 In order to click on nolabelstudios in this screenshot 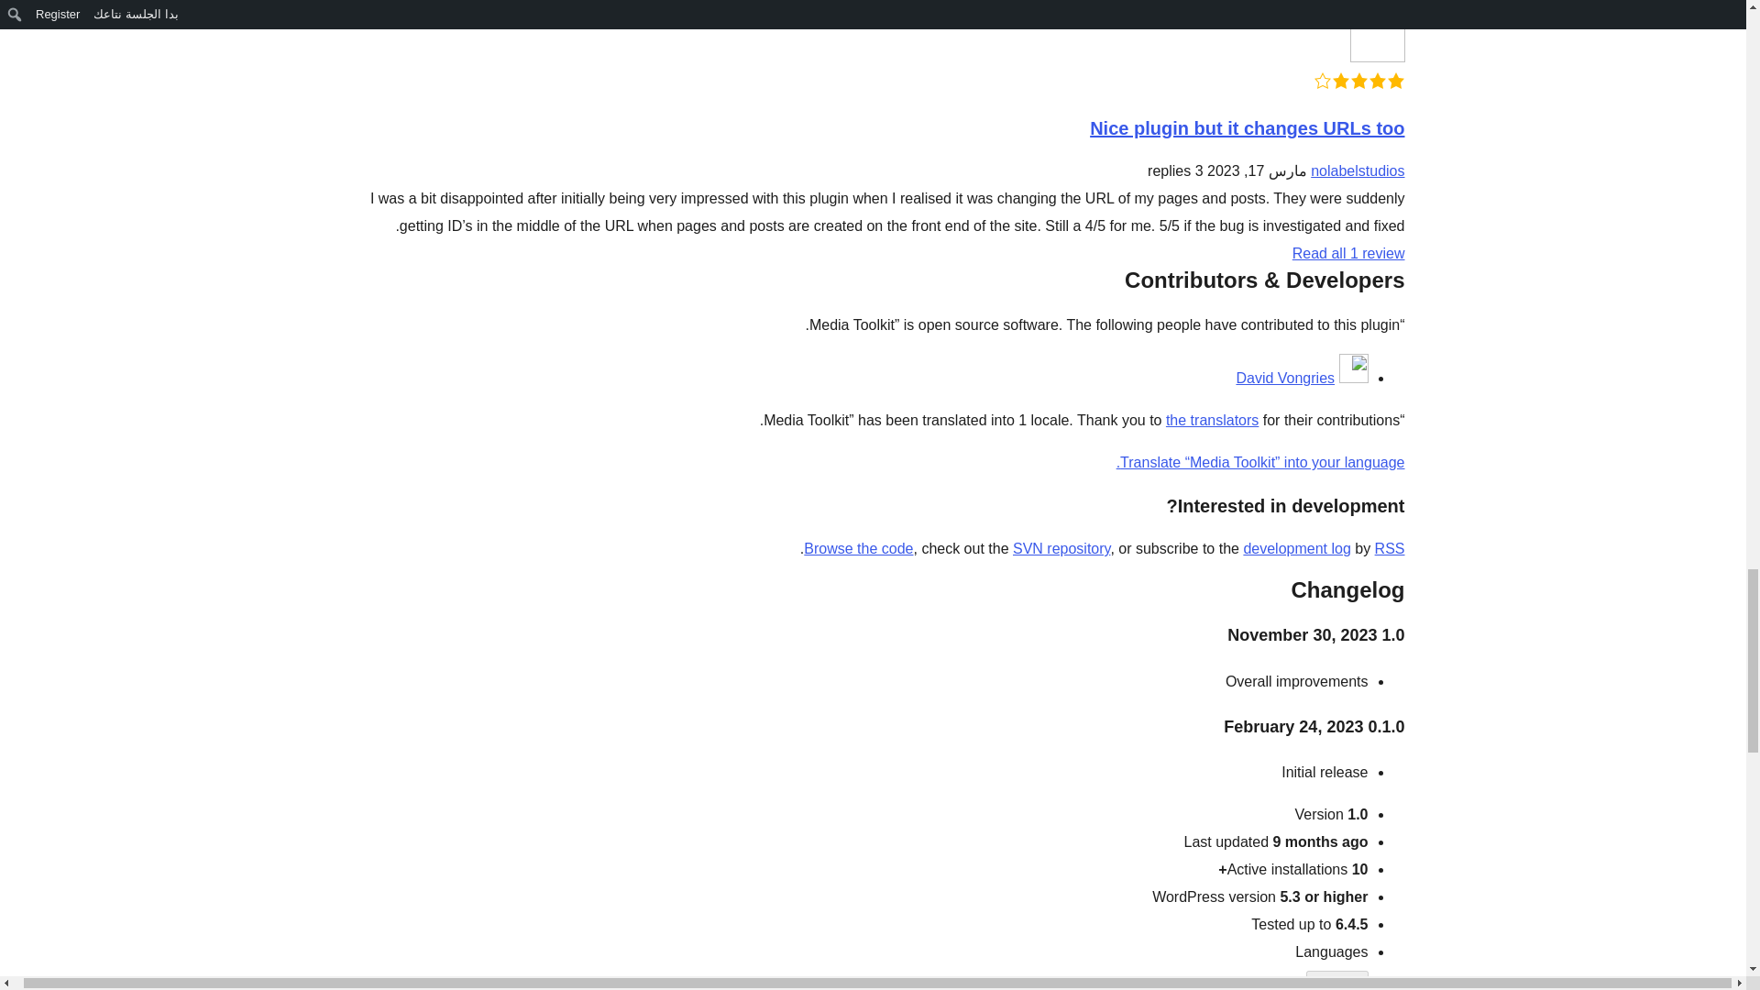, I will do `click(1358, 170)`.